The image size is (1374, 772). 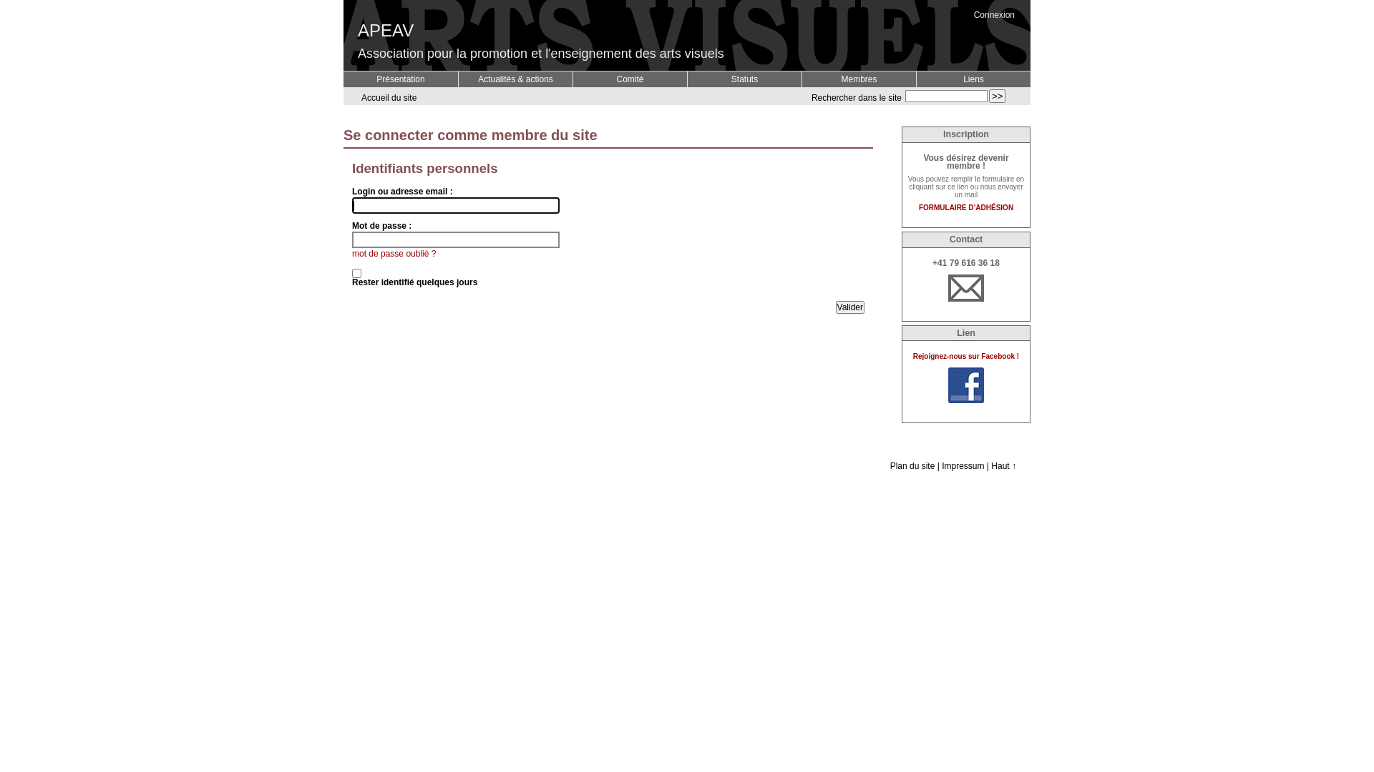 I want to click on Rechercher, so click(x=998, y=96).